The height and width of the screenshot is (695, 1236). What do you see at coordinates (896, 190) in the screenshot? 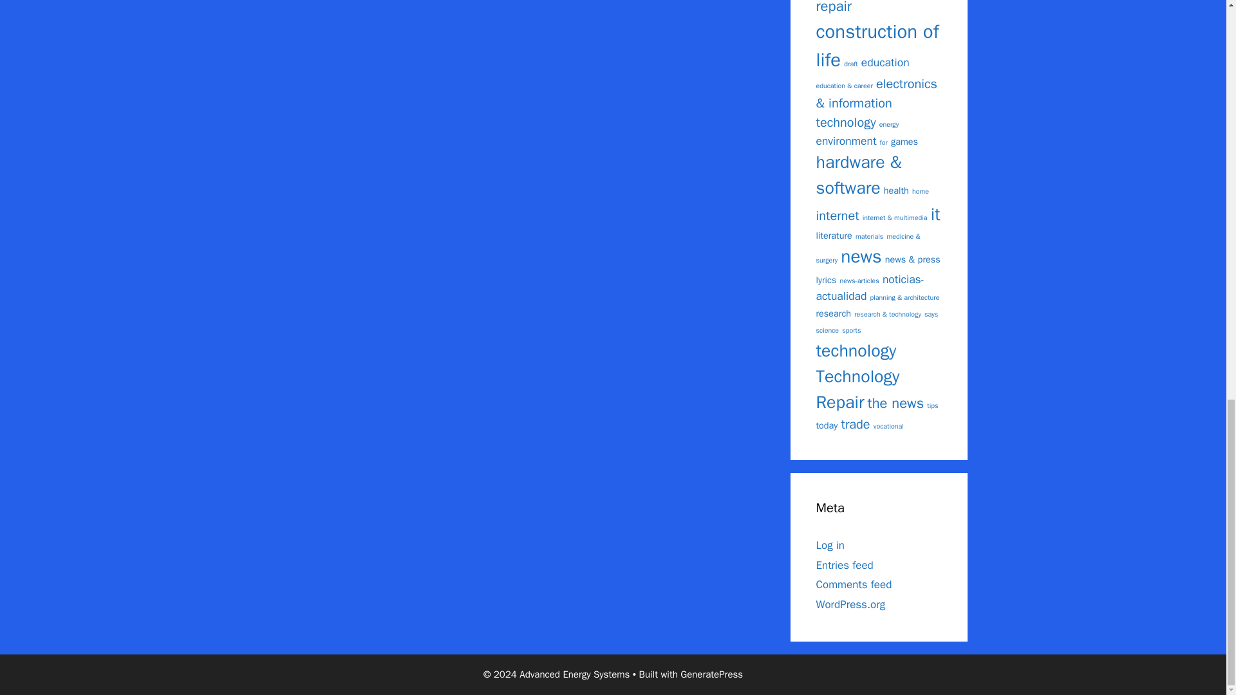
I see `health` at bounding box center [896, 190].